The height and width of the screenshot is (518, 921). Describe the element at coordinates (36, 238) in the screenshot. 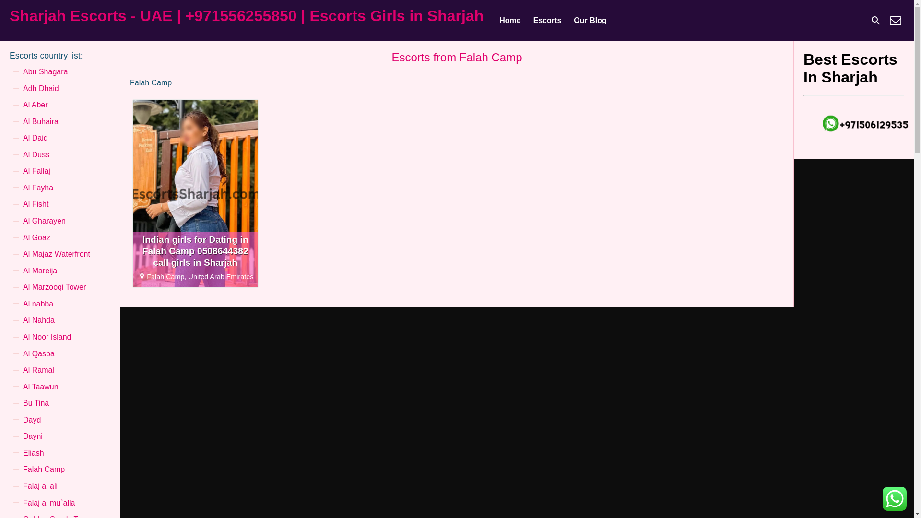

I see `Al Goaz` at that location.